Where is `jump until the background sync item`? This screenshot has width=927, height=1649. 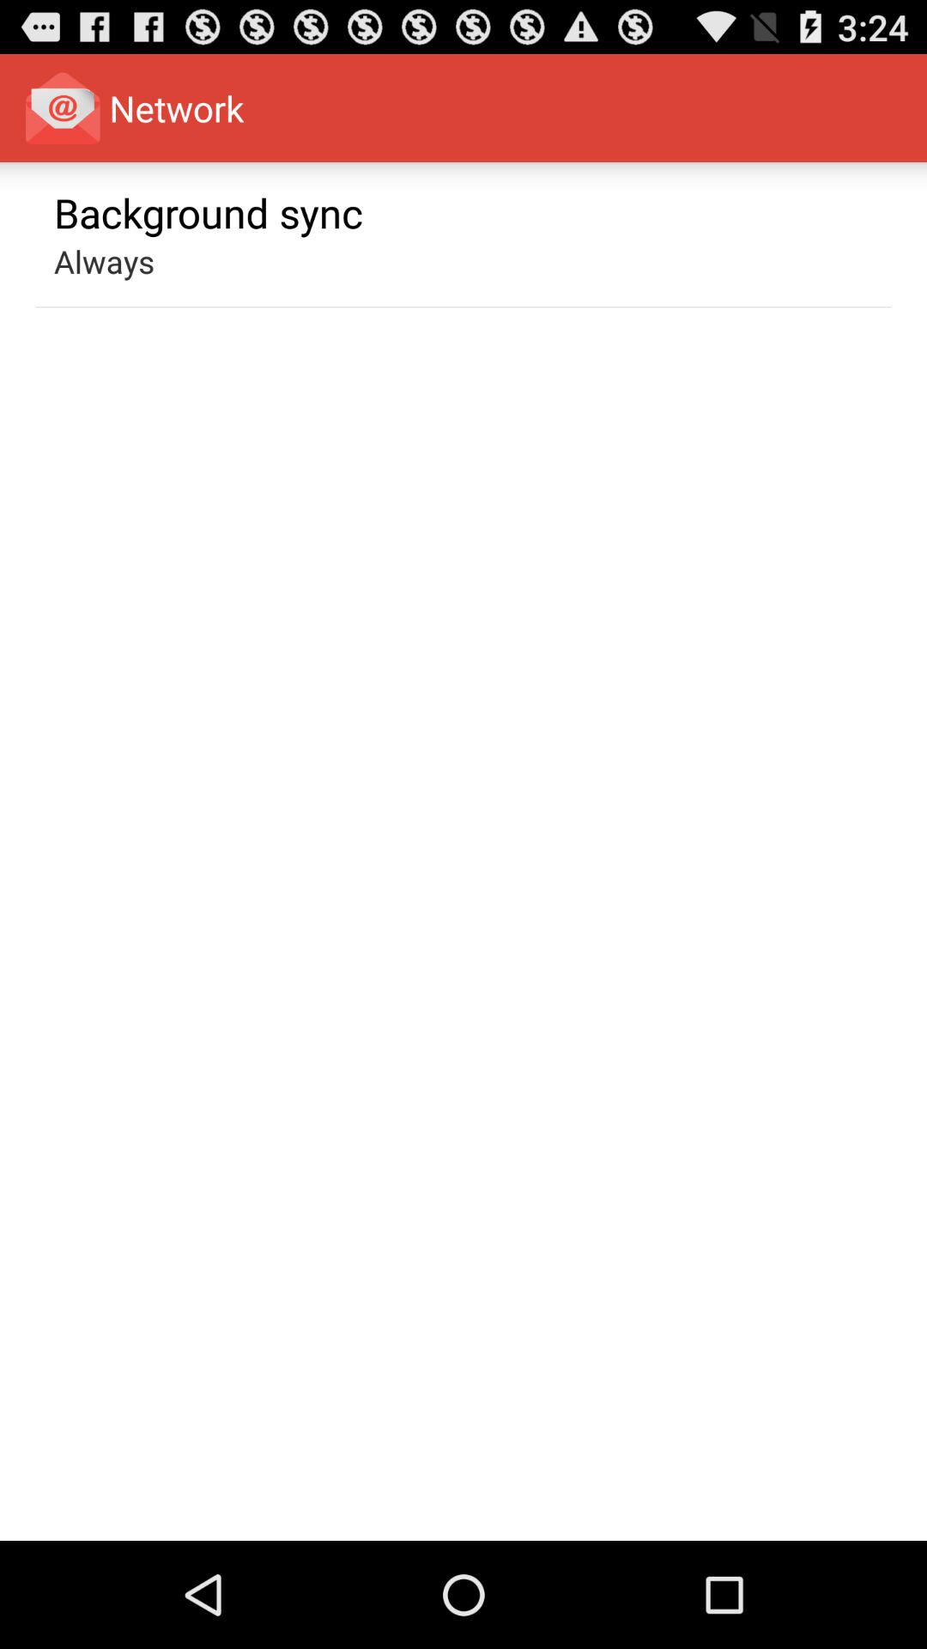 jump until the background sync item is located at coordinates (209, 212).